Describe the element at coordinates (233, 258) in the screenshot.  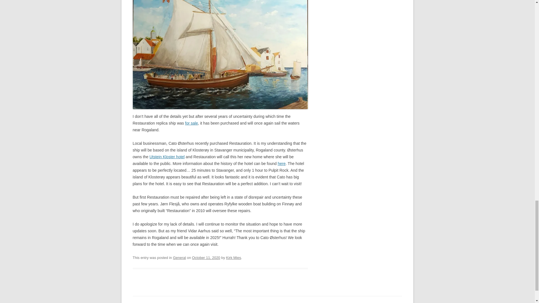
I see `Kirk Mies` at that location.